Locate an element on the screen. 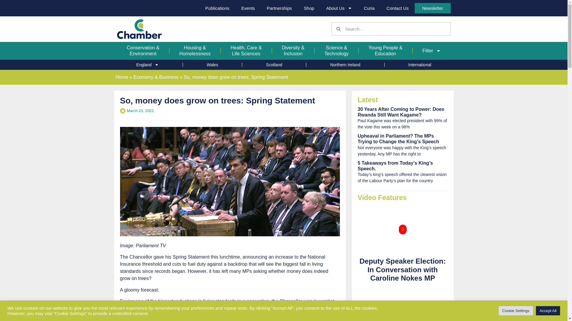 The width and height of the screenshot is (572, 321). Contact Us is located at coordinates (397, 8).